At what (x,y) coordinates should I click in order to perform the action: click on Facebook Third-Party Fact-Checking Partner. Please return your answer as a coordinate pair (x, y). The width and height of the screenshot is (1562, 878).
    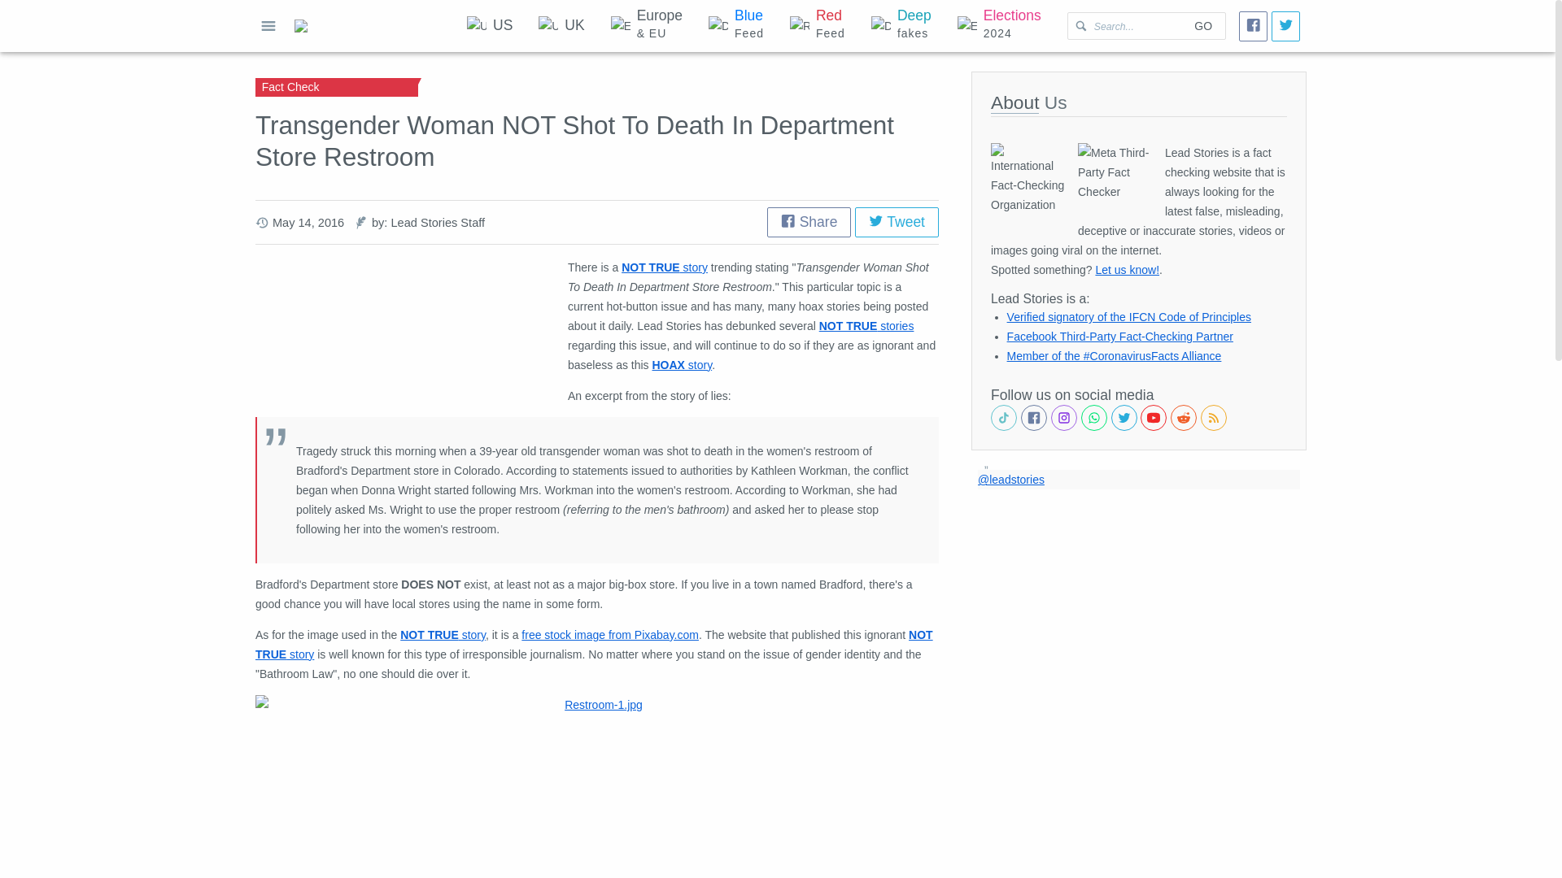
    Looking at the image, I should click on (1120, 337).